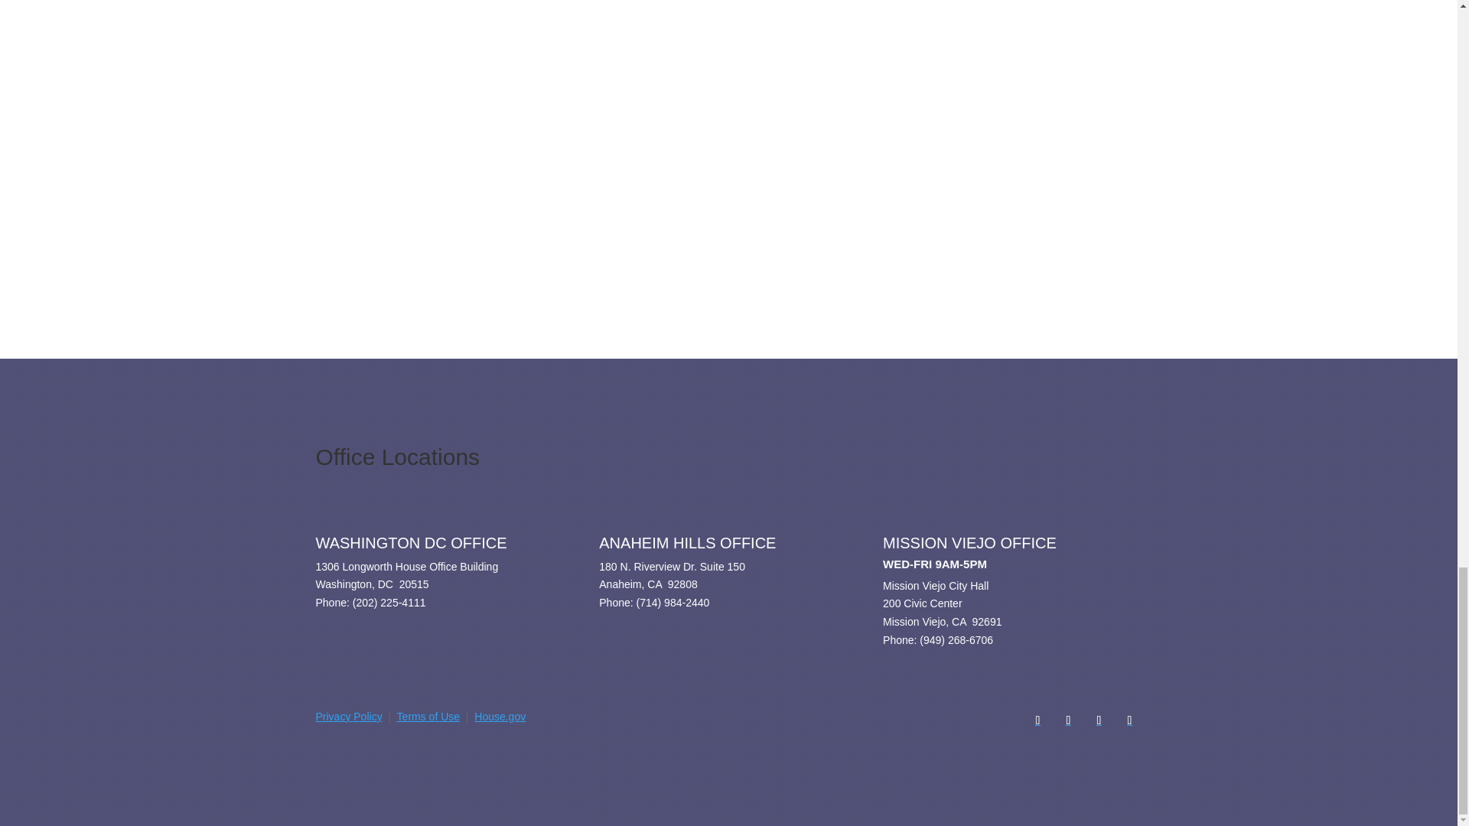 The image size is (1469, 826). Describe the element at coordinates (1099, 720) in the screenshot. I see `Follow on Instagram` at that location.